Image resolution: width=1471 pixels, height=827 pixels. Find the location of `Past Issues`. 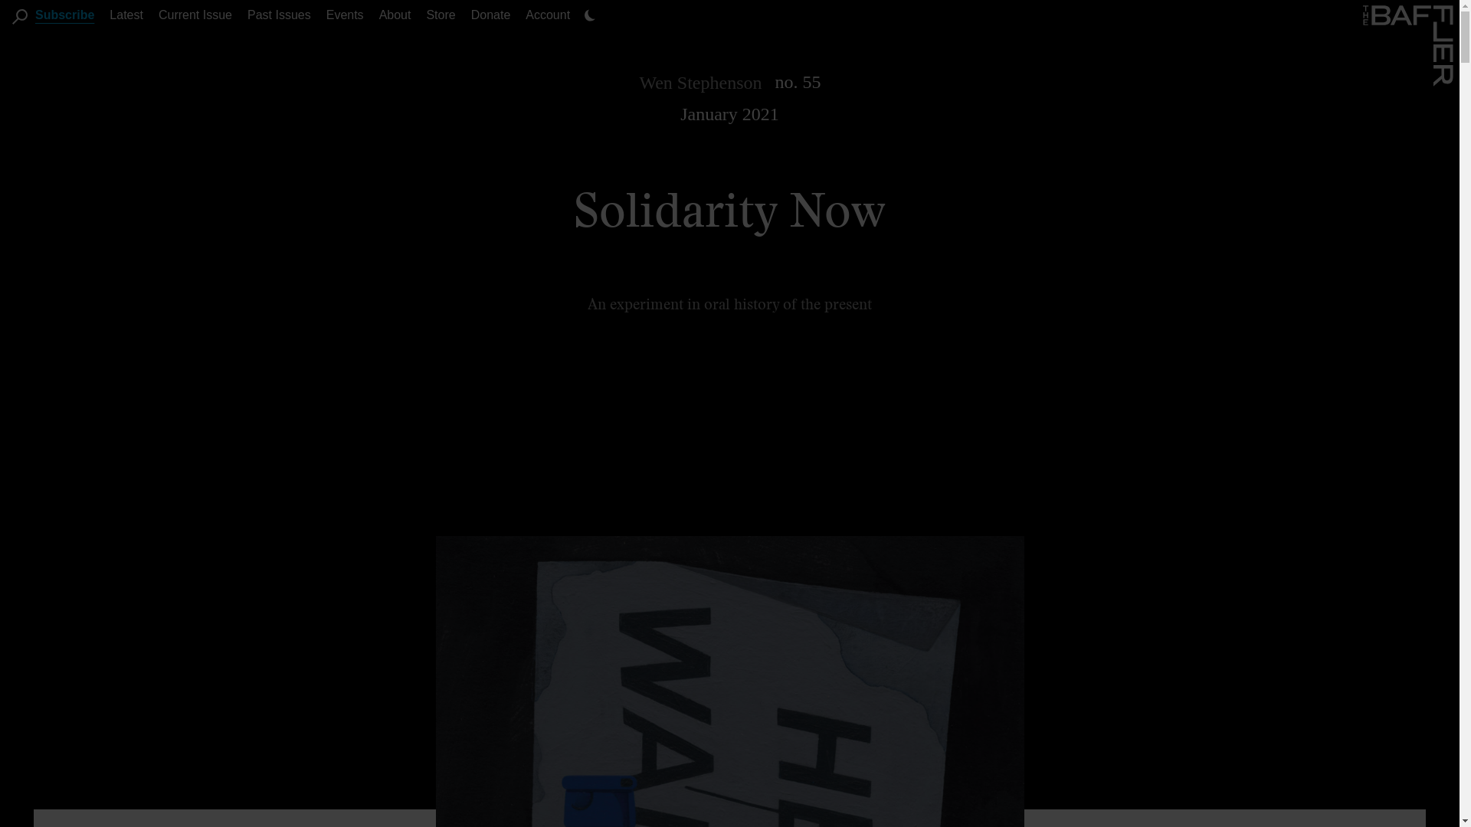

Past Issues is located at coordinates (279, 15).